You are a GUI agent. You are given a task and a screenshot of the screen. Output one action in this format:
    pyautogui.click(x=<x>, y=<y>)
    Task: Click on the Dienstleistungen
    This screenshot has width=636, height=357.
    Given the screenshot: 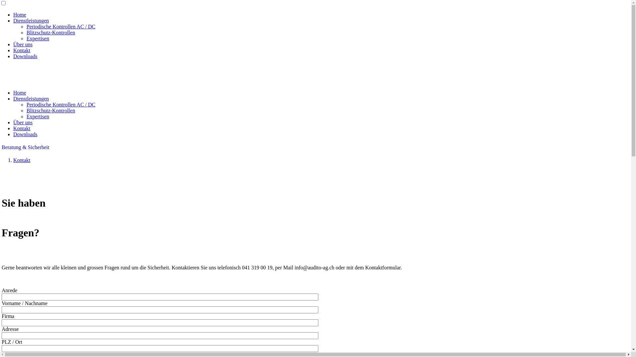 What is the action you would take?
    pyautogui.click(x=31, y=99)
    